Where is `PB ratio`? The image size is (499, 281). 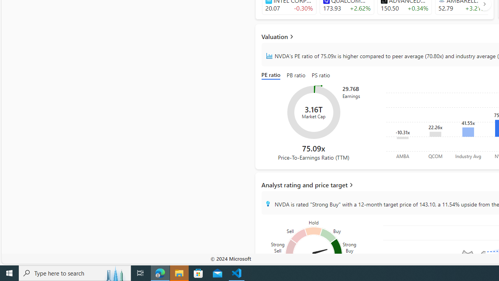 PB ratio is located at coordinates (296, 76).